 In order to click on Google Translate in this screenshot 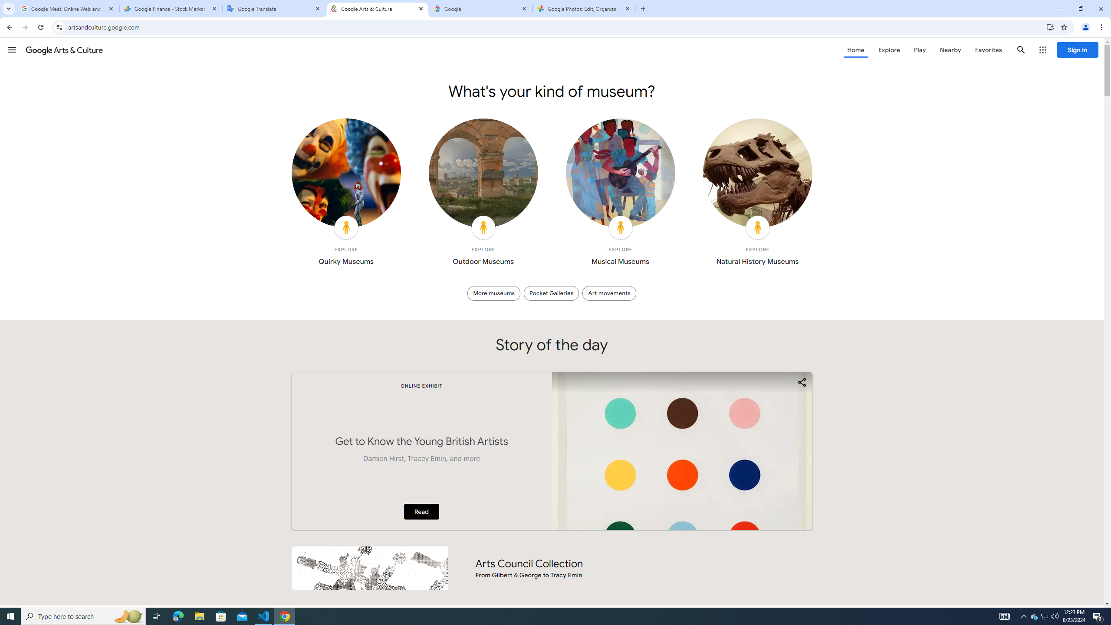, I will do `click(274, 9)`.